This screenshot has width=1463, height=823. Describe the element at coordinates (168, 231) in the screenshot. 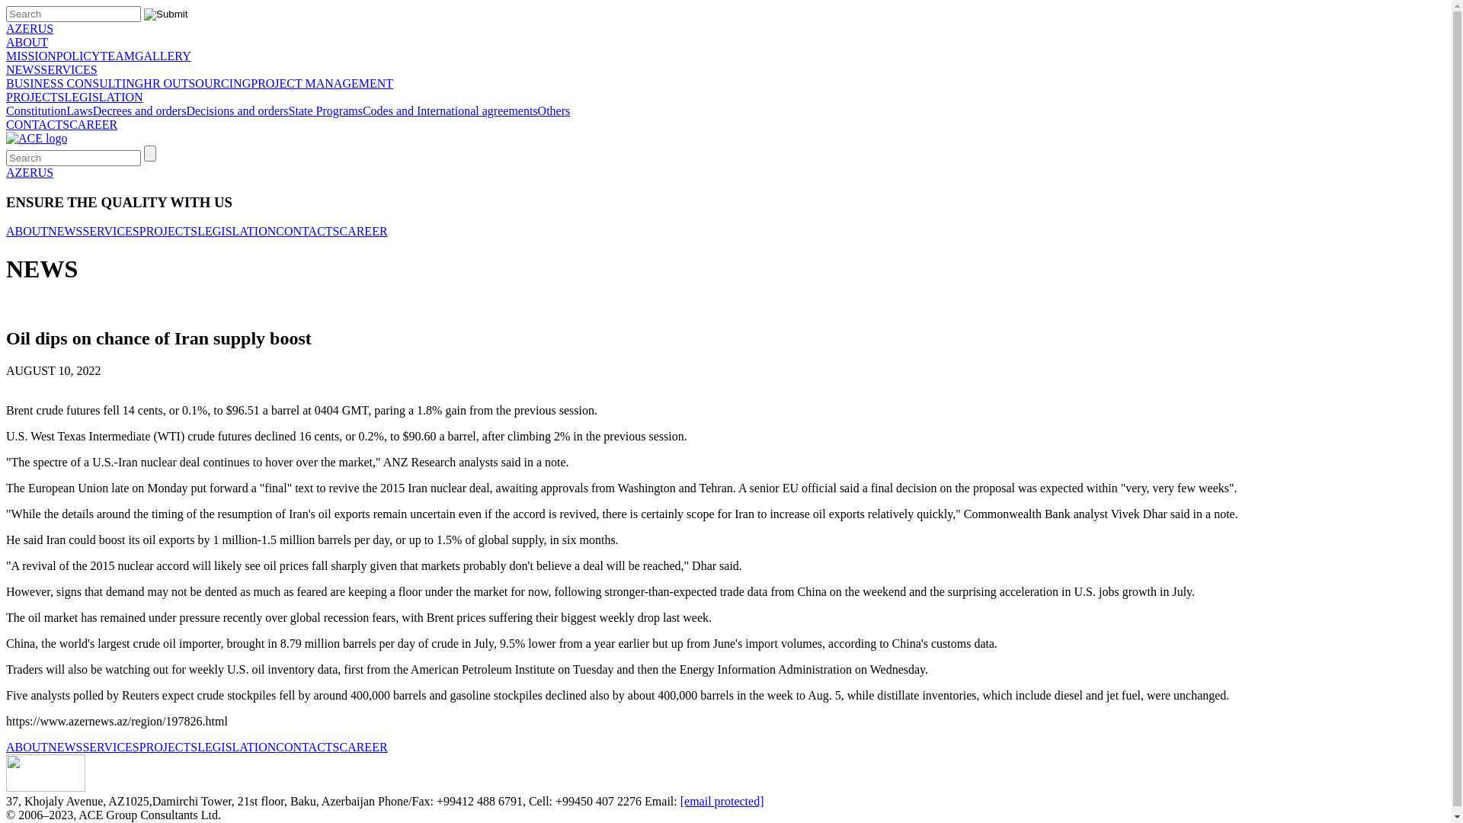

I see `PROJECTS` at that location.